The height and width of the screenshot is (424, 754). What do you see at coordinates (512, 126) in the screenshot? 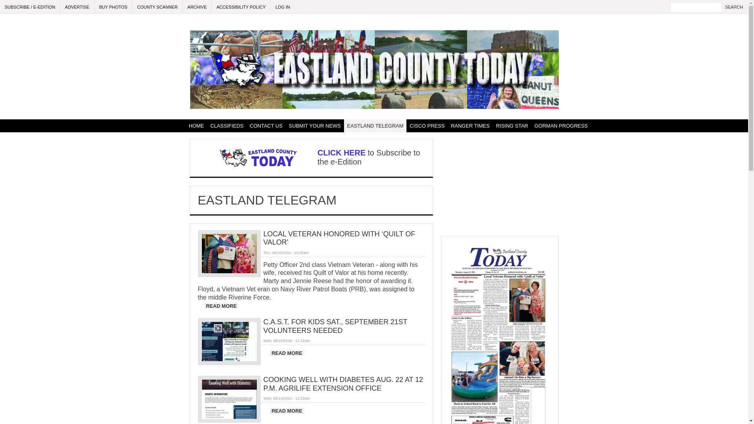
I see `RISING STAR` at bounding box center [512, 126].